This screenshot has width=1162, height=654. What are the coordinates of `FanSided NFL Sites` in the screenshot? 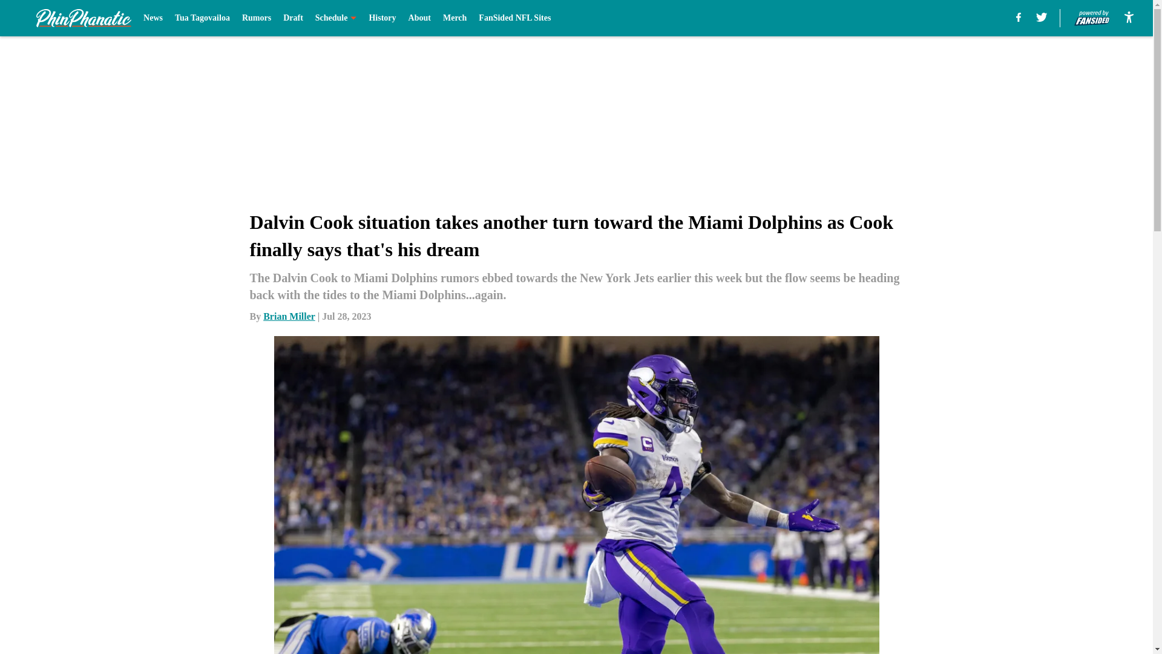 It's located at (514, 18).